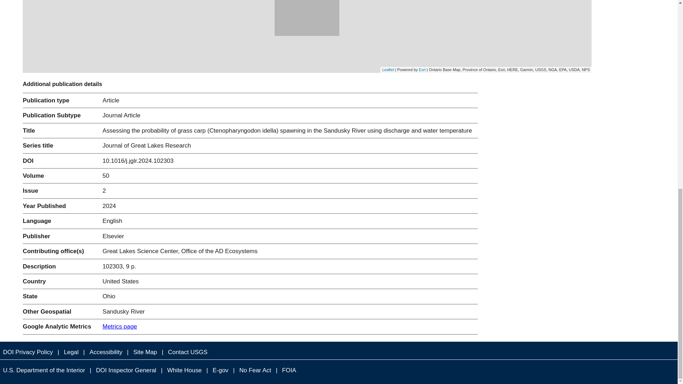 Image resolution: width=683 pixels, height=384 pixels. Describe the element at coordinates (71, 352) in the screenshot. I see `Legal` at that location.